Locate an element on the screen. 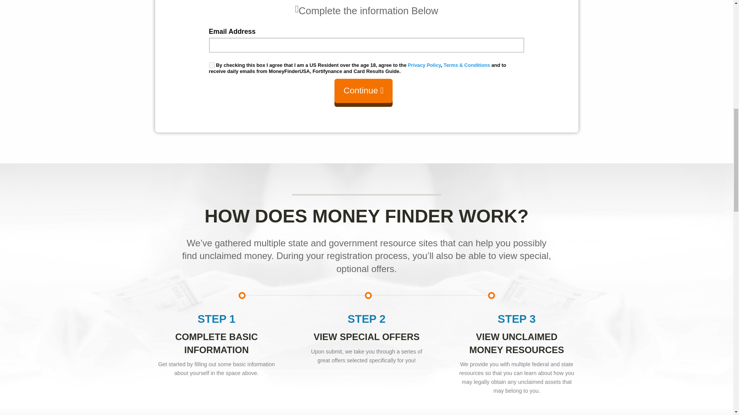  Continue is located at coordinates (363, 92).